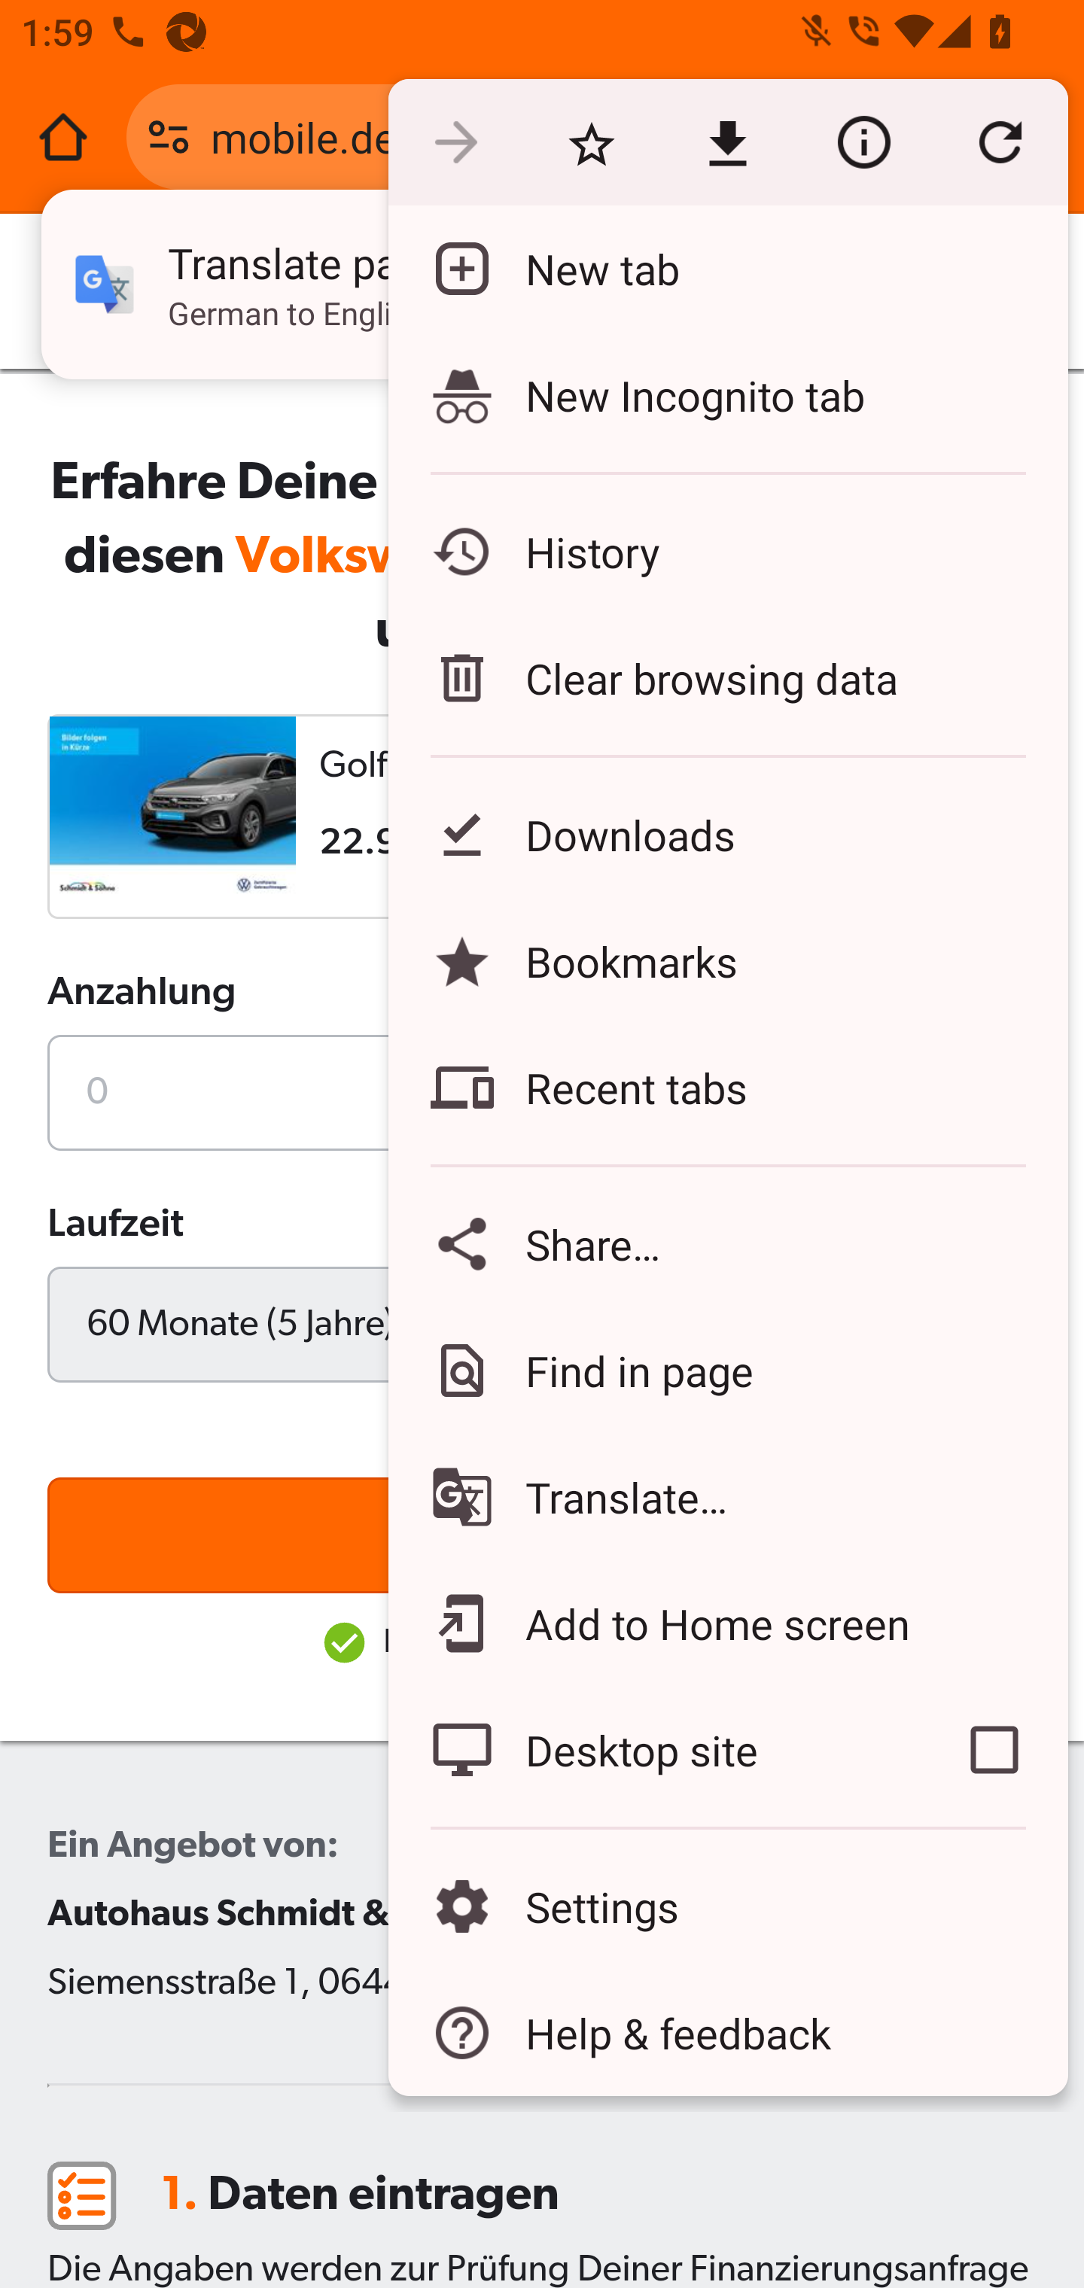 The image size is (1084, 2288). I want to click on New tab, so click(727, 268).